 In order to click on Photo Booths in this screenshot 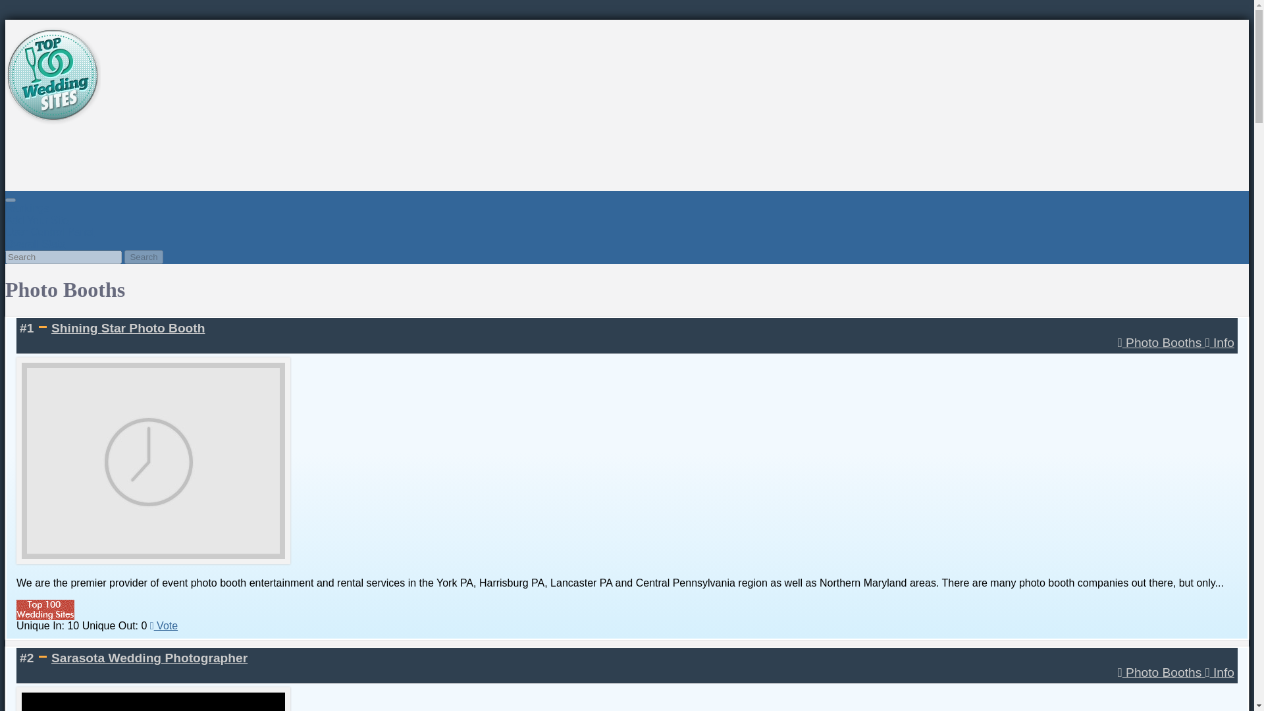, I will do `click(1161, 672)`.